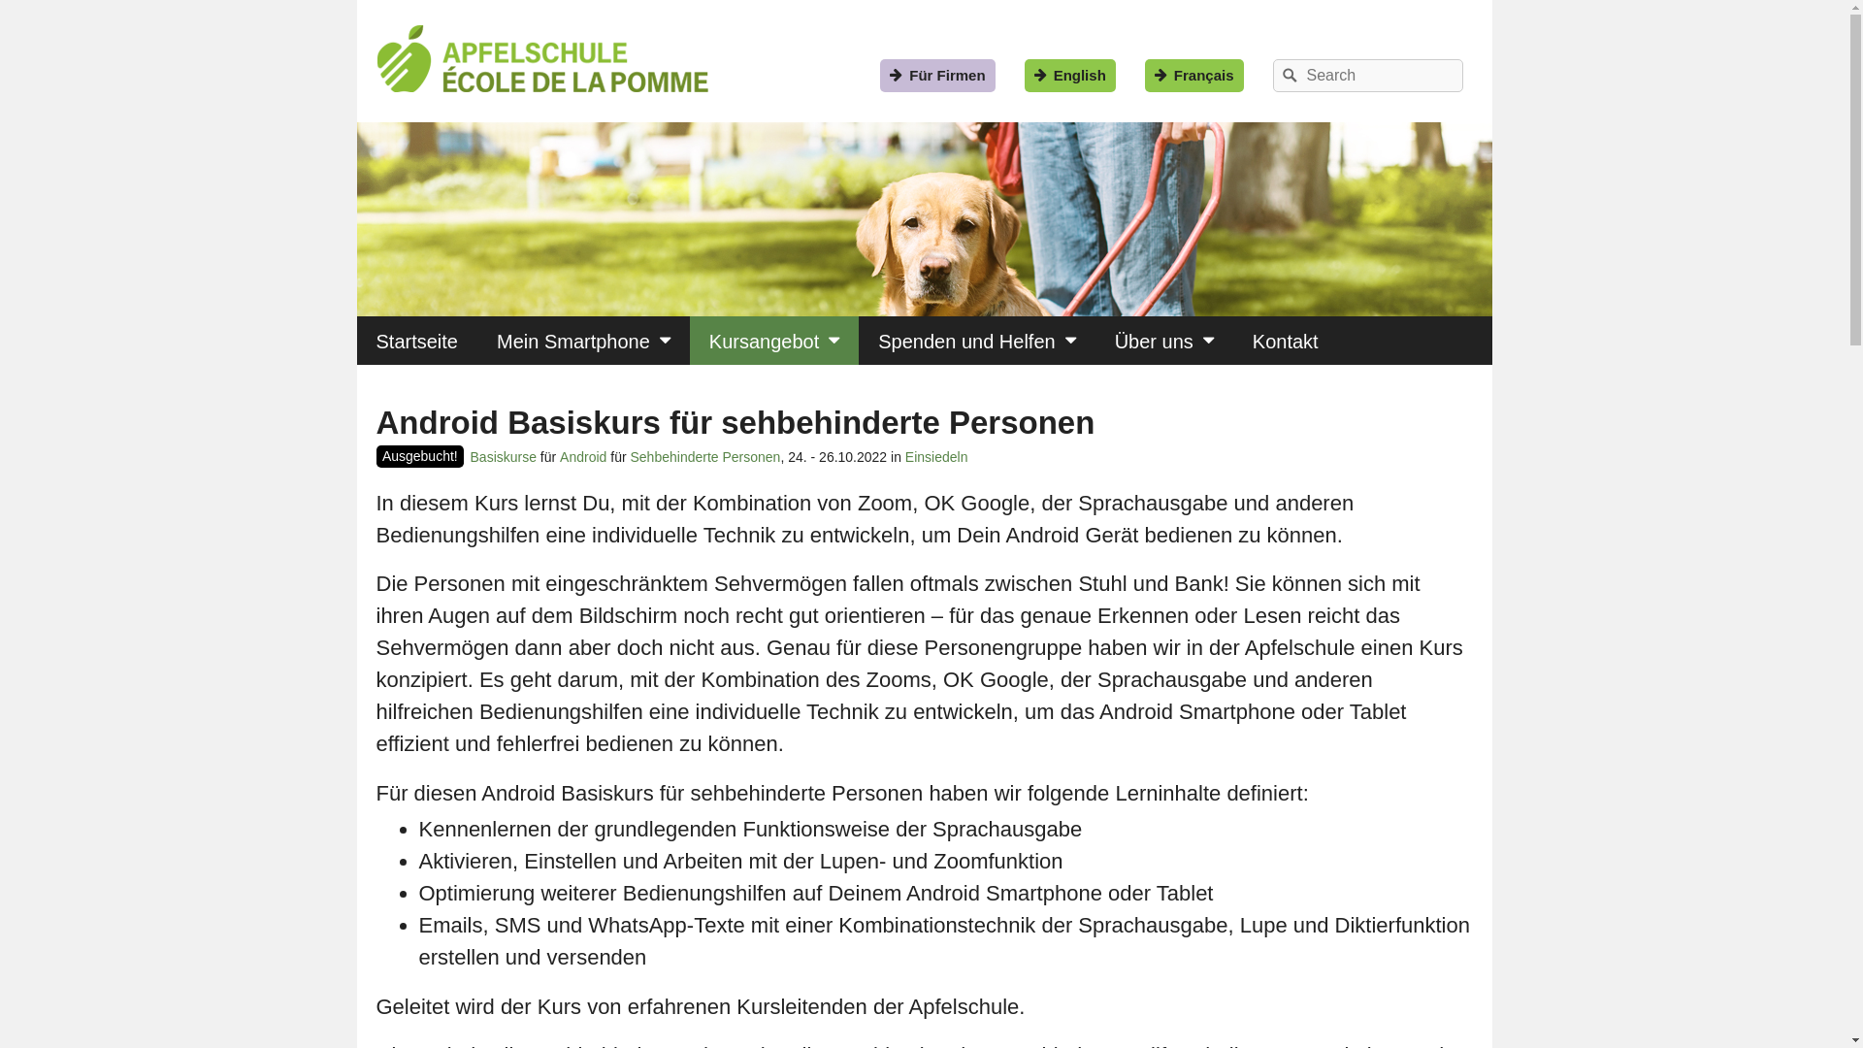  What do you see at coordinates (1286, 341) in the screenshot?
I see `Kontakt` at bounding box center [1286, 341].